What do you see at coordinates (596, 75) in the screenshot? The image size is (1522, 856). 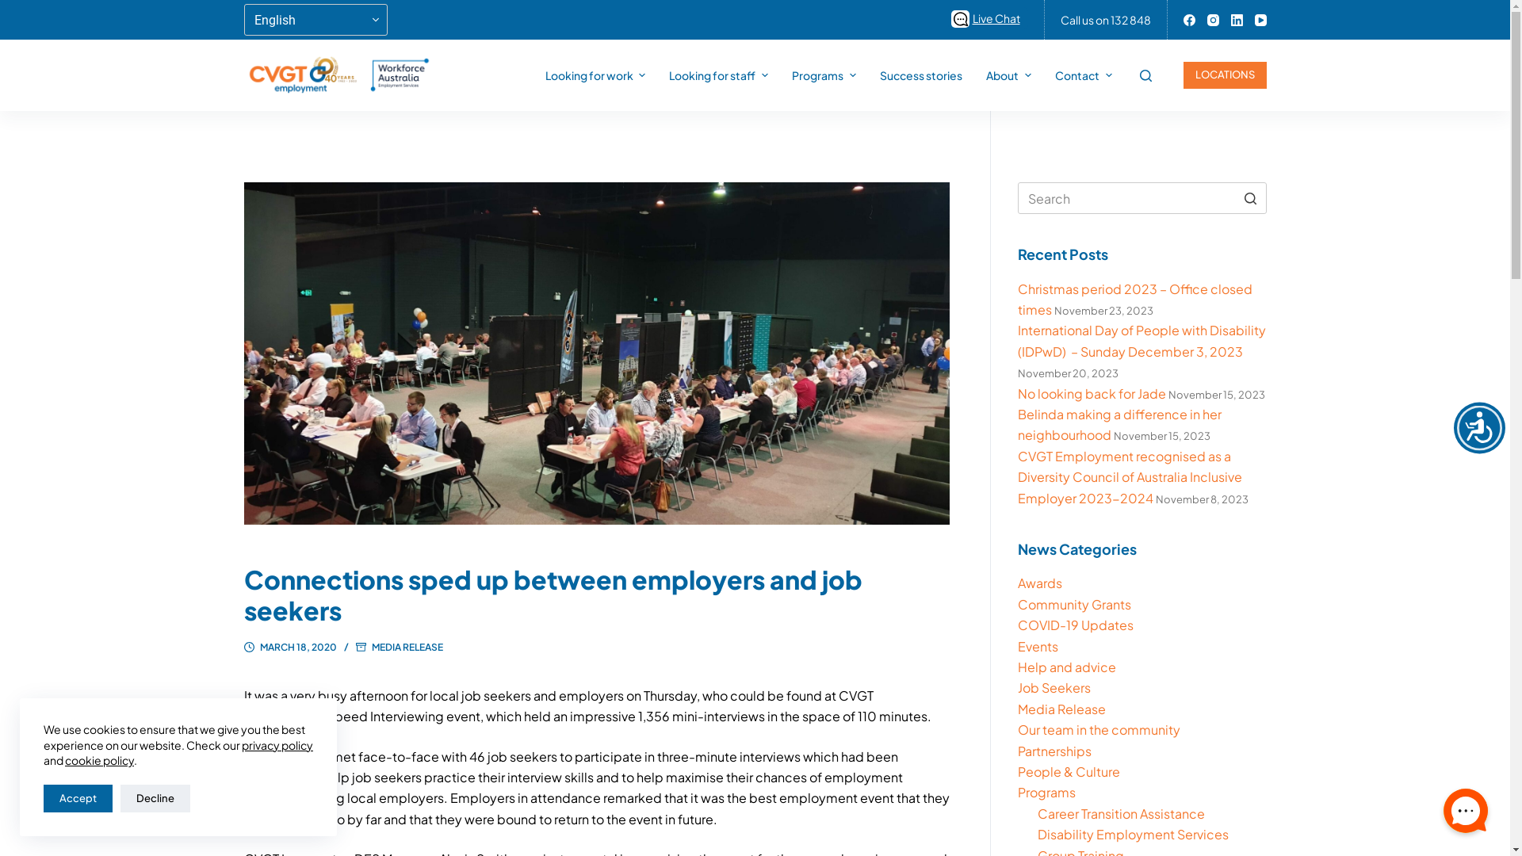 I see `Looking for work` at bounding box center [596, 75].